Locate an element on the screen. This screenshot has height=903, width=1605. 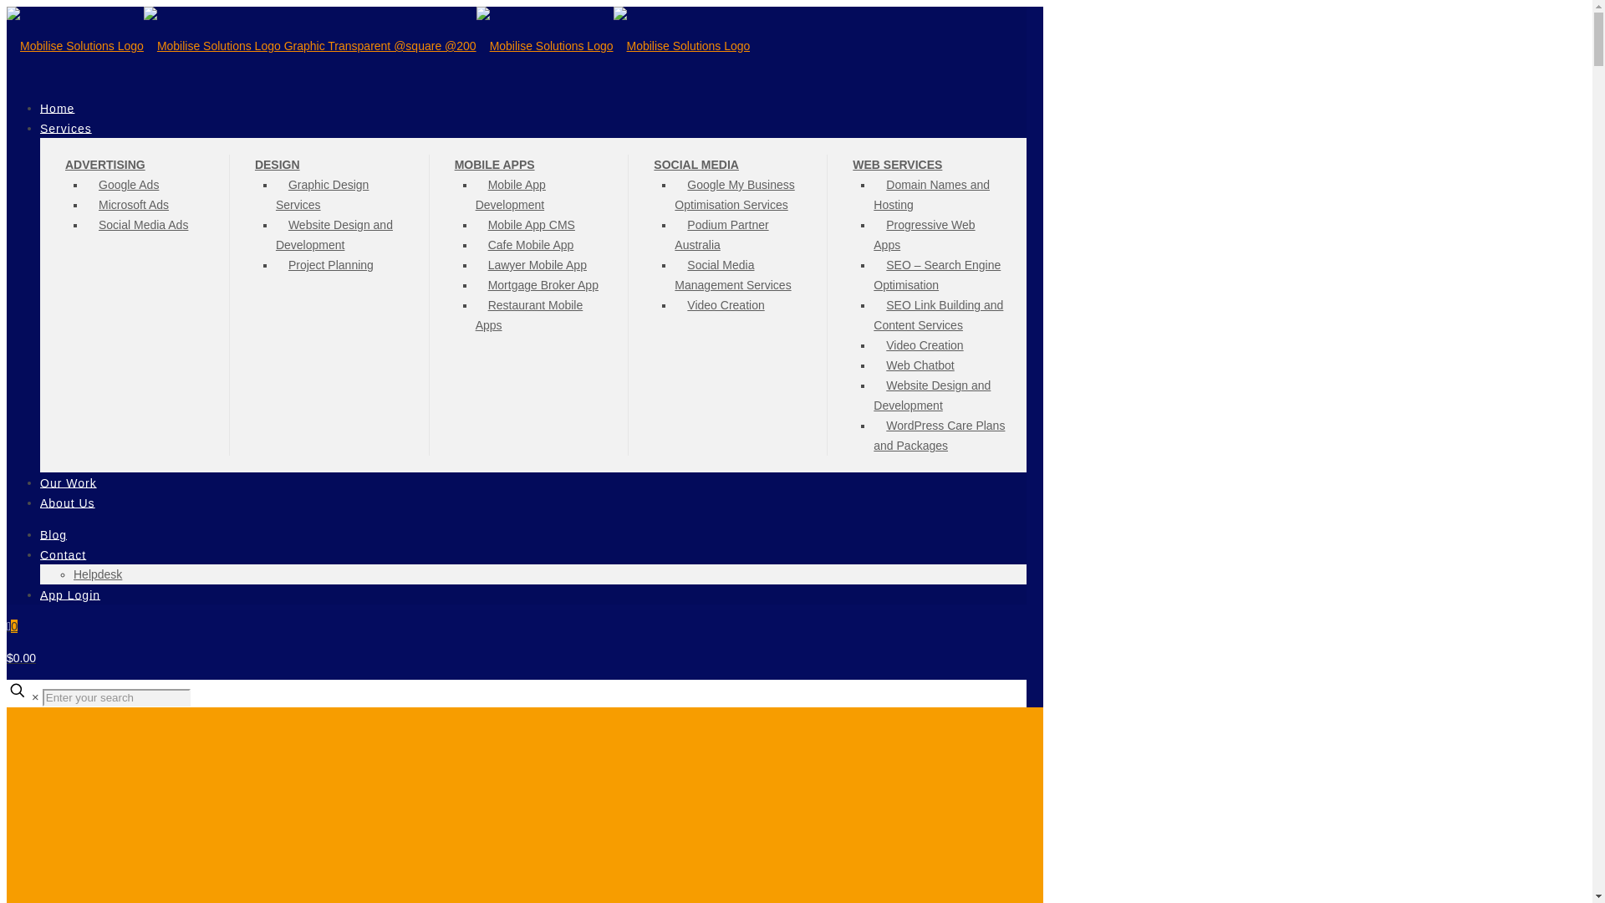
MOBILE APPS is located at coordinates (495, 164).